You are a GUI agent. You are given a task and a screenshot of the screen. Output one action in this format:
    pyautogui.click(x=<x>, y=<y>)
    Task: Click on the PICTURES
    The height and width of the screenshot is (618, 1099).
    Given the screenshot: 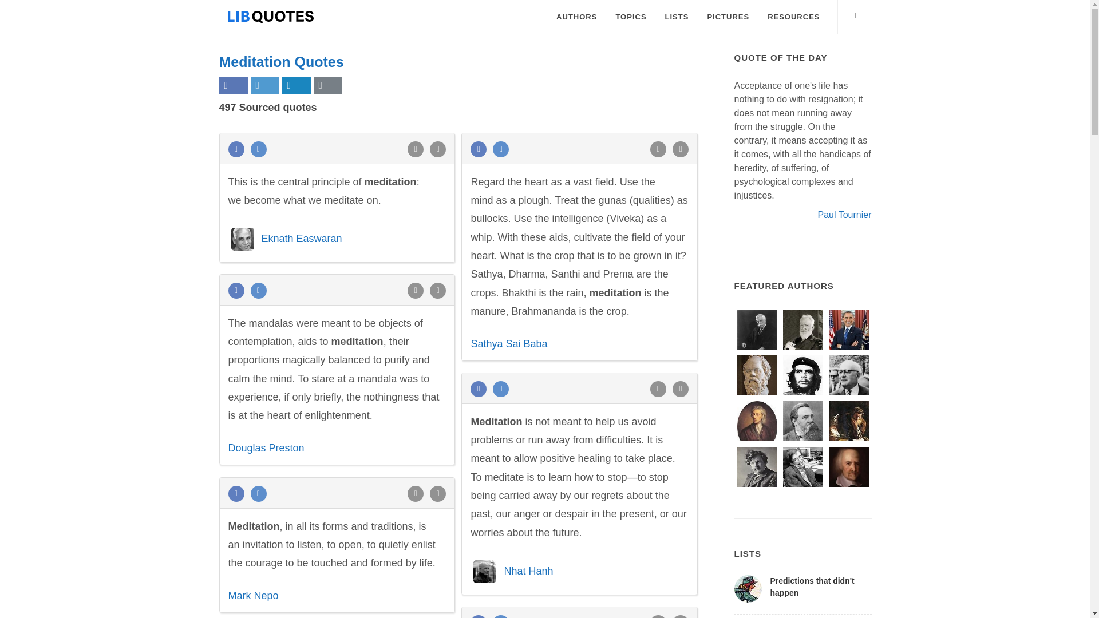 What is the action you would take?
    pyautogui.click(x=728, y=17)
    